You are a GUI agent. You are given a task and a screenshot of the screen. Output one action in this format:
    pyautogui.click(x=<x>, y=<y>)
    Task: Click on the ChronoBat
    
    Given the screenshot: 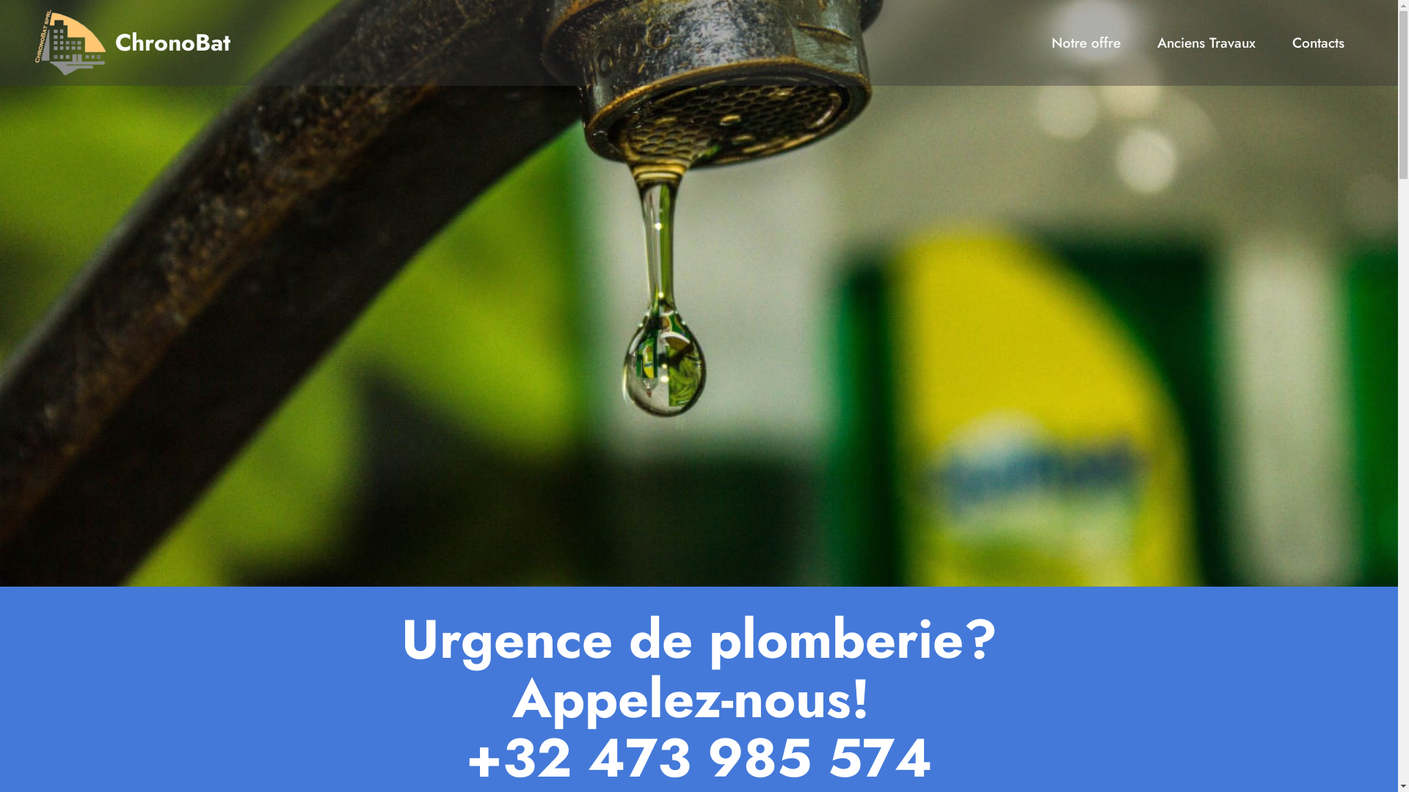 What is the action you would take?
    pyautogui.click(x=173, y=43)
    